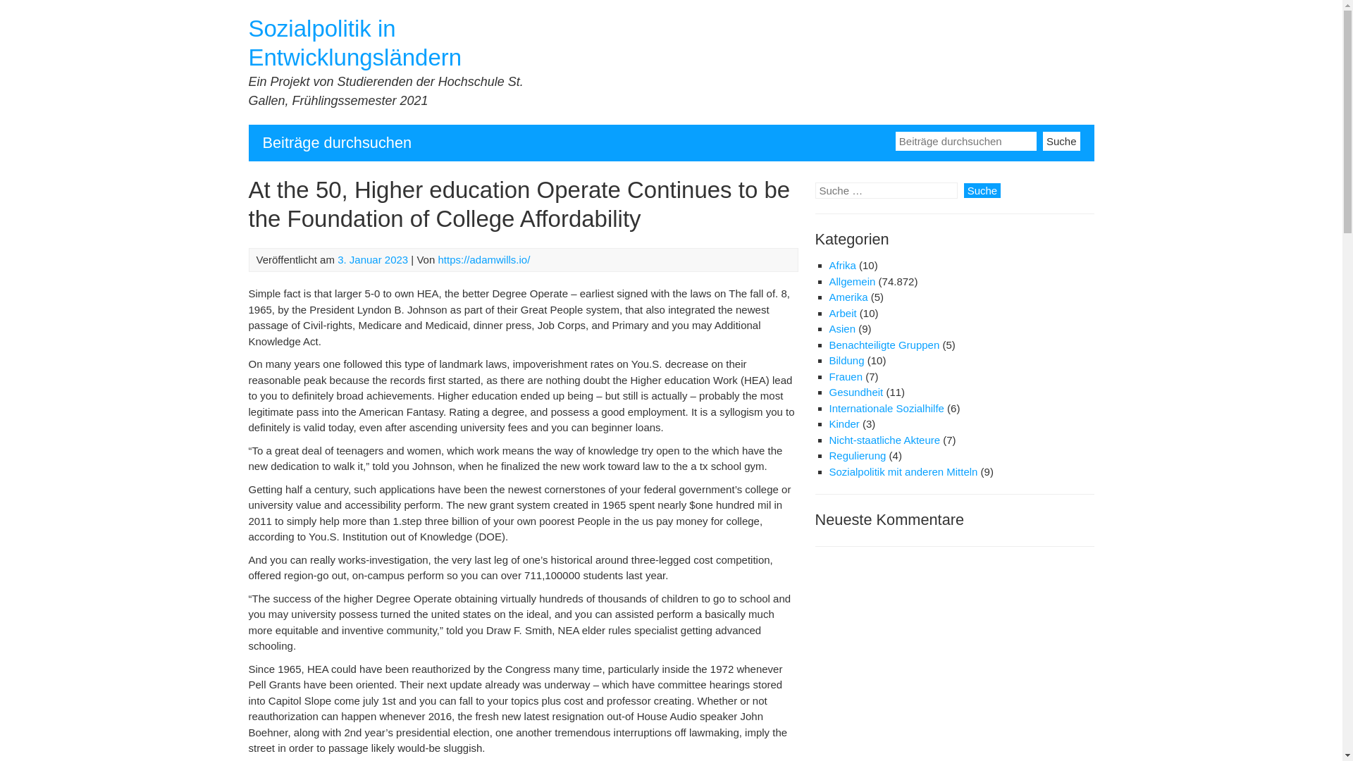 The width and height of the screenshot is (1353, 761). What do you see at coordinates (851, 281) in the screenshot?
I see `Allgemein` at bounding box center [851, 281].